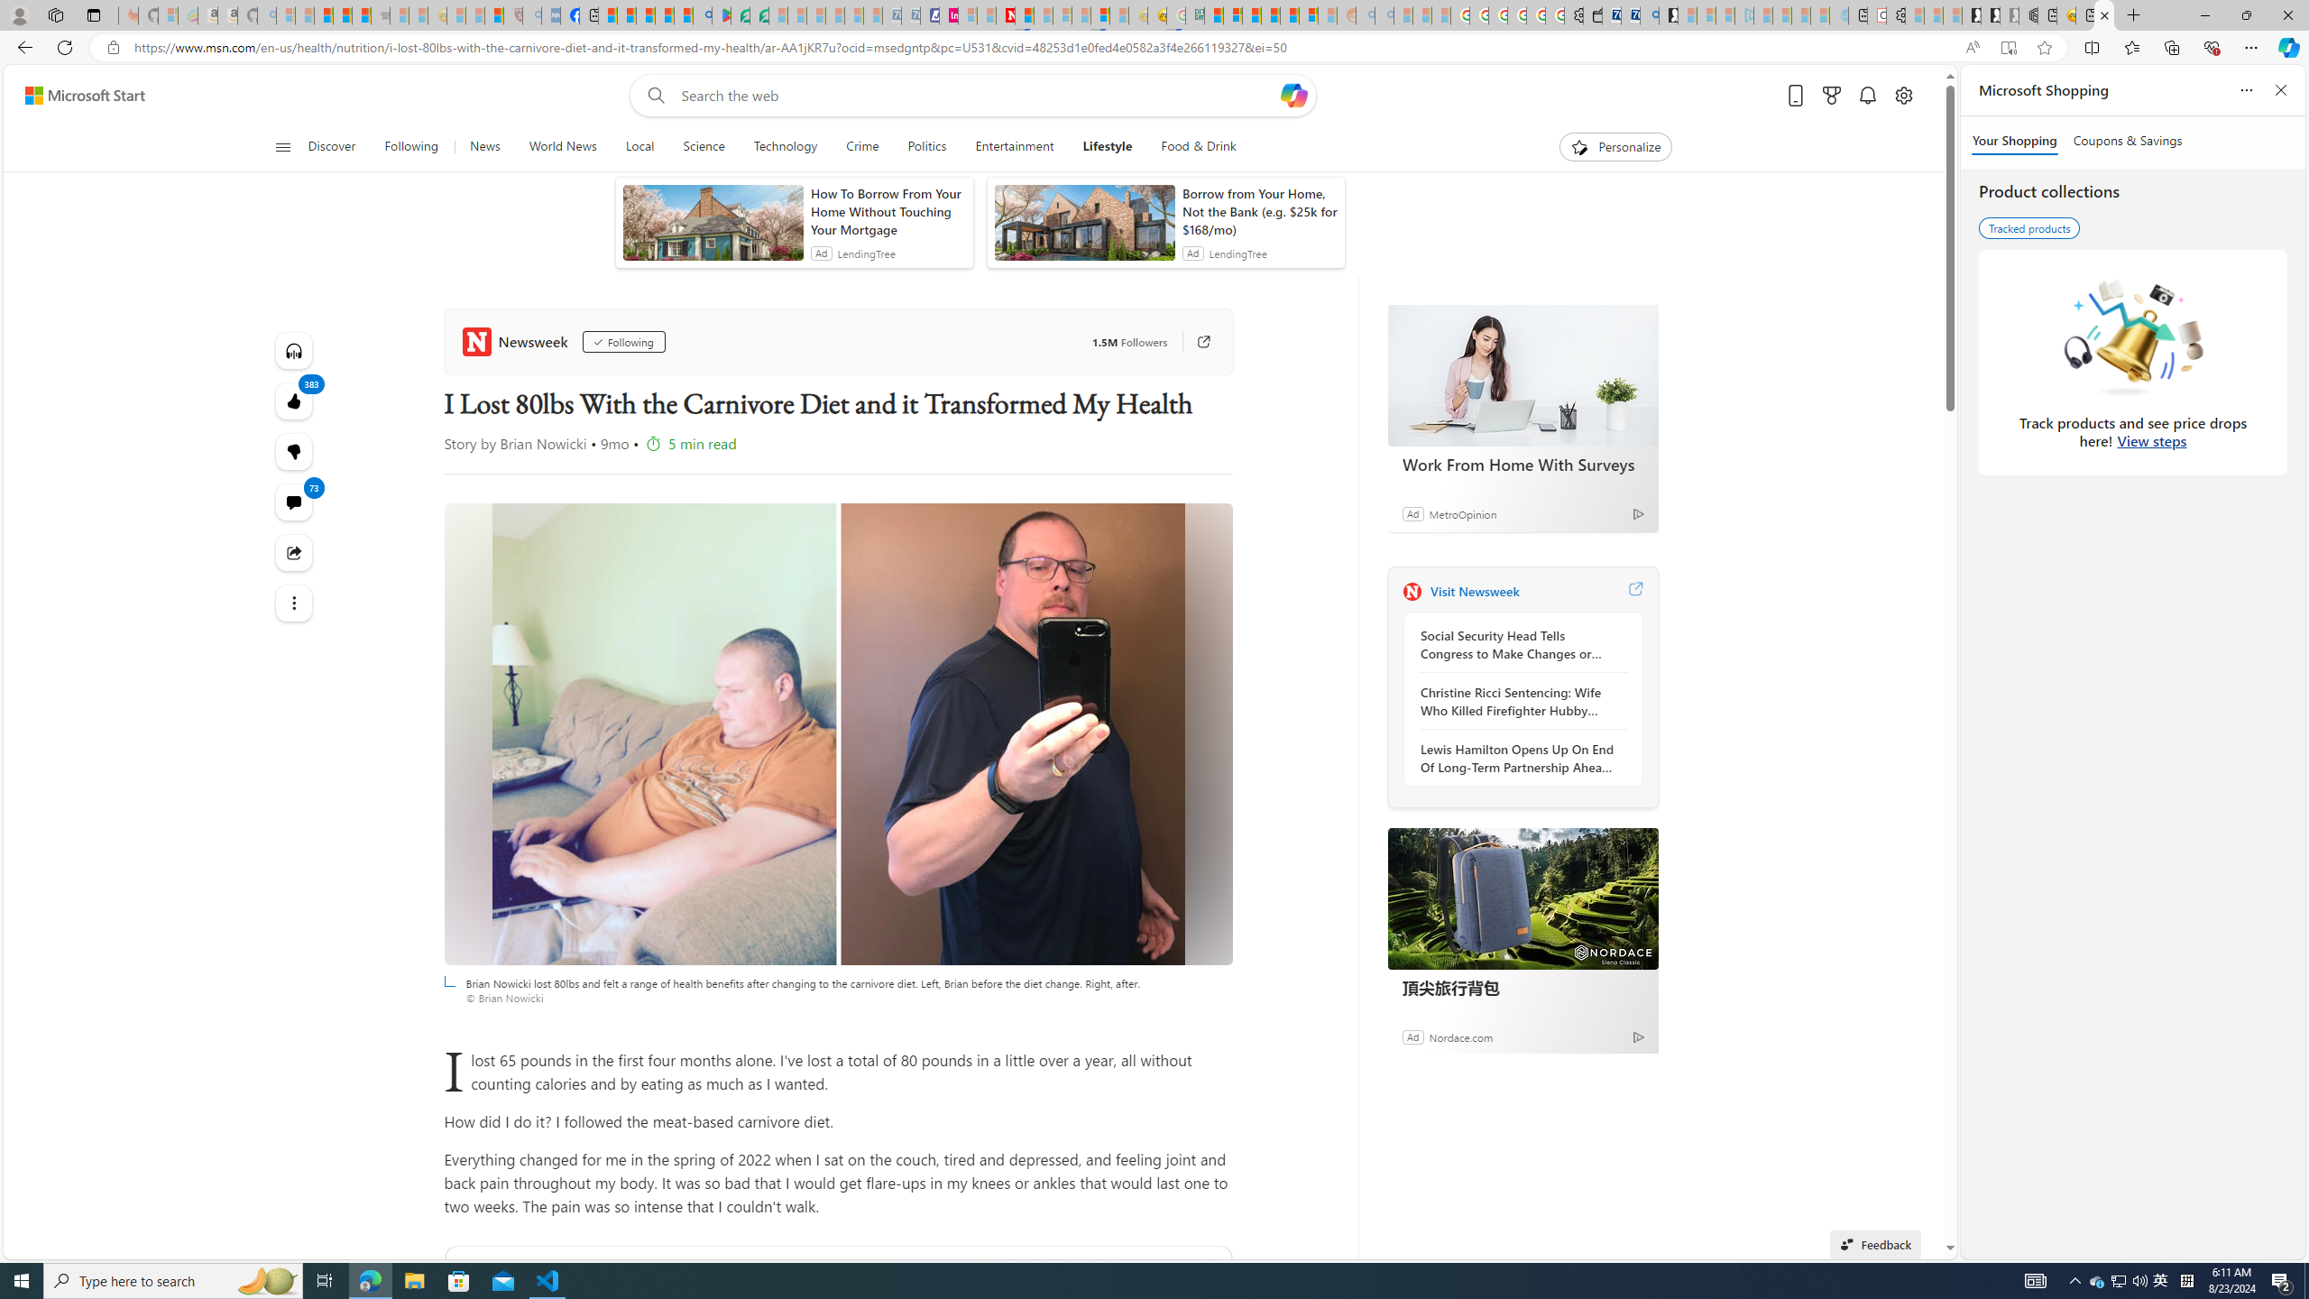 The height and width of the screenshot is (1299, 2309). Describe the element at coordinates (1295, 95) in the screenshot. I see `Open Copilot` at that location.